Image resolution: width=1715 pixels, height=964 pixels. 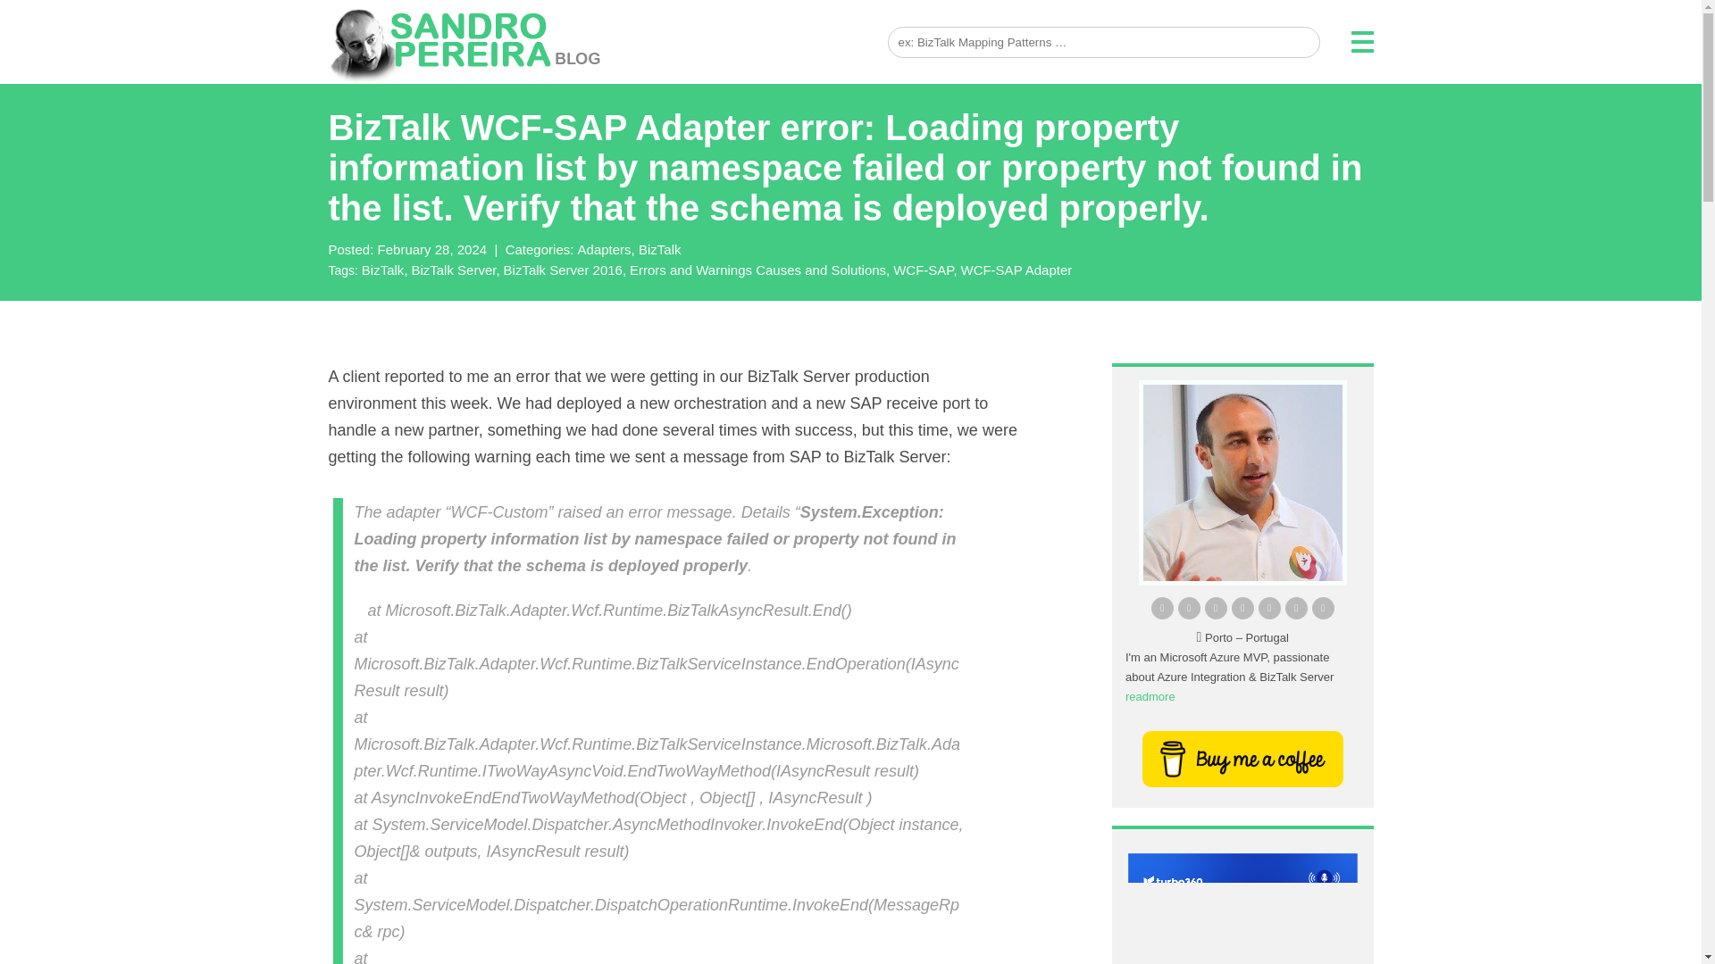 What do you see at coordinates (1150, 696) in the screenshot?
I see `readmore` at bounding box center [1150, 696].